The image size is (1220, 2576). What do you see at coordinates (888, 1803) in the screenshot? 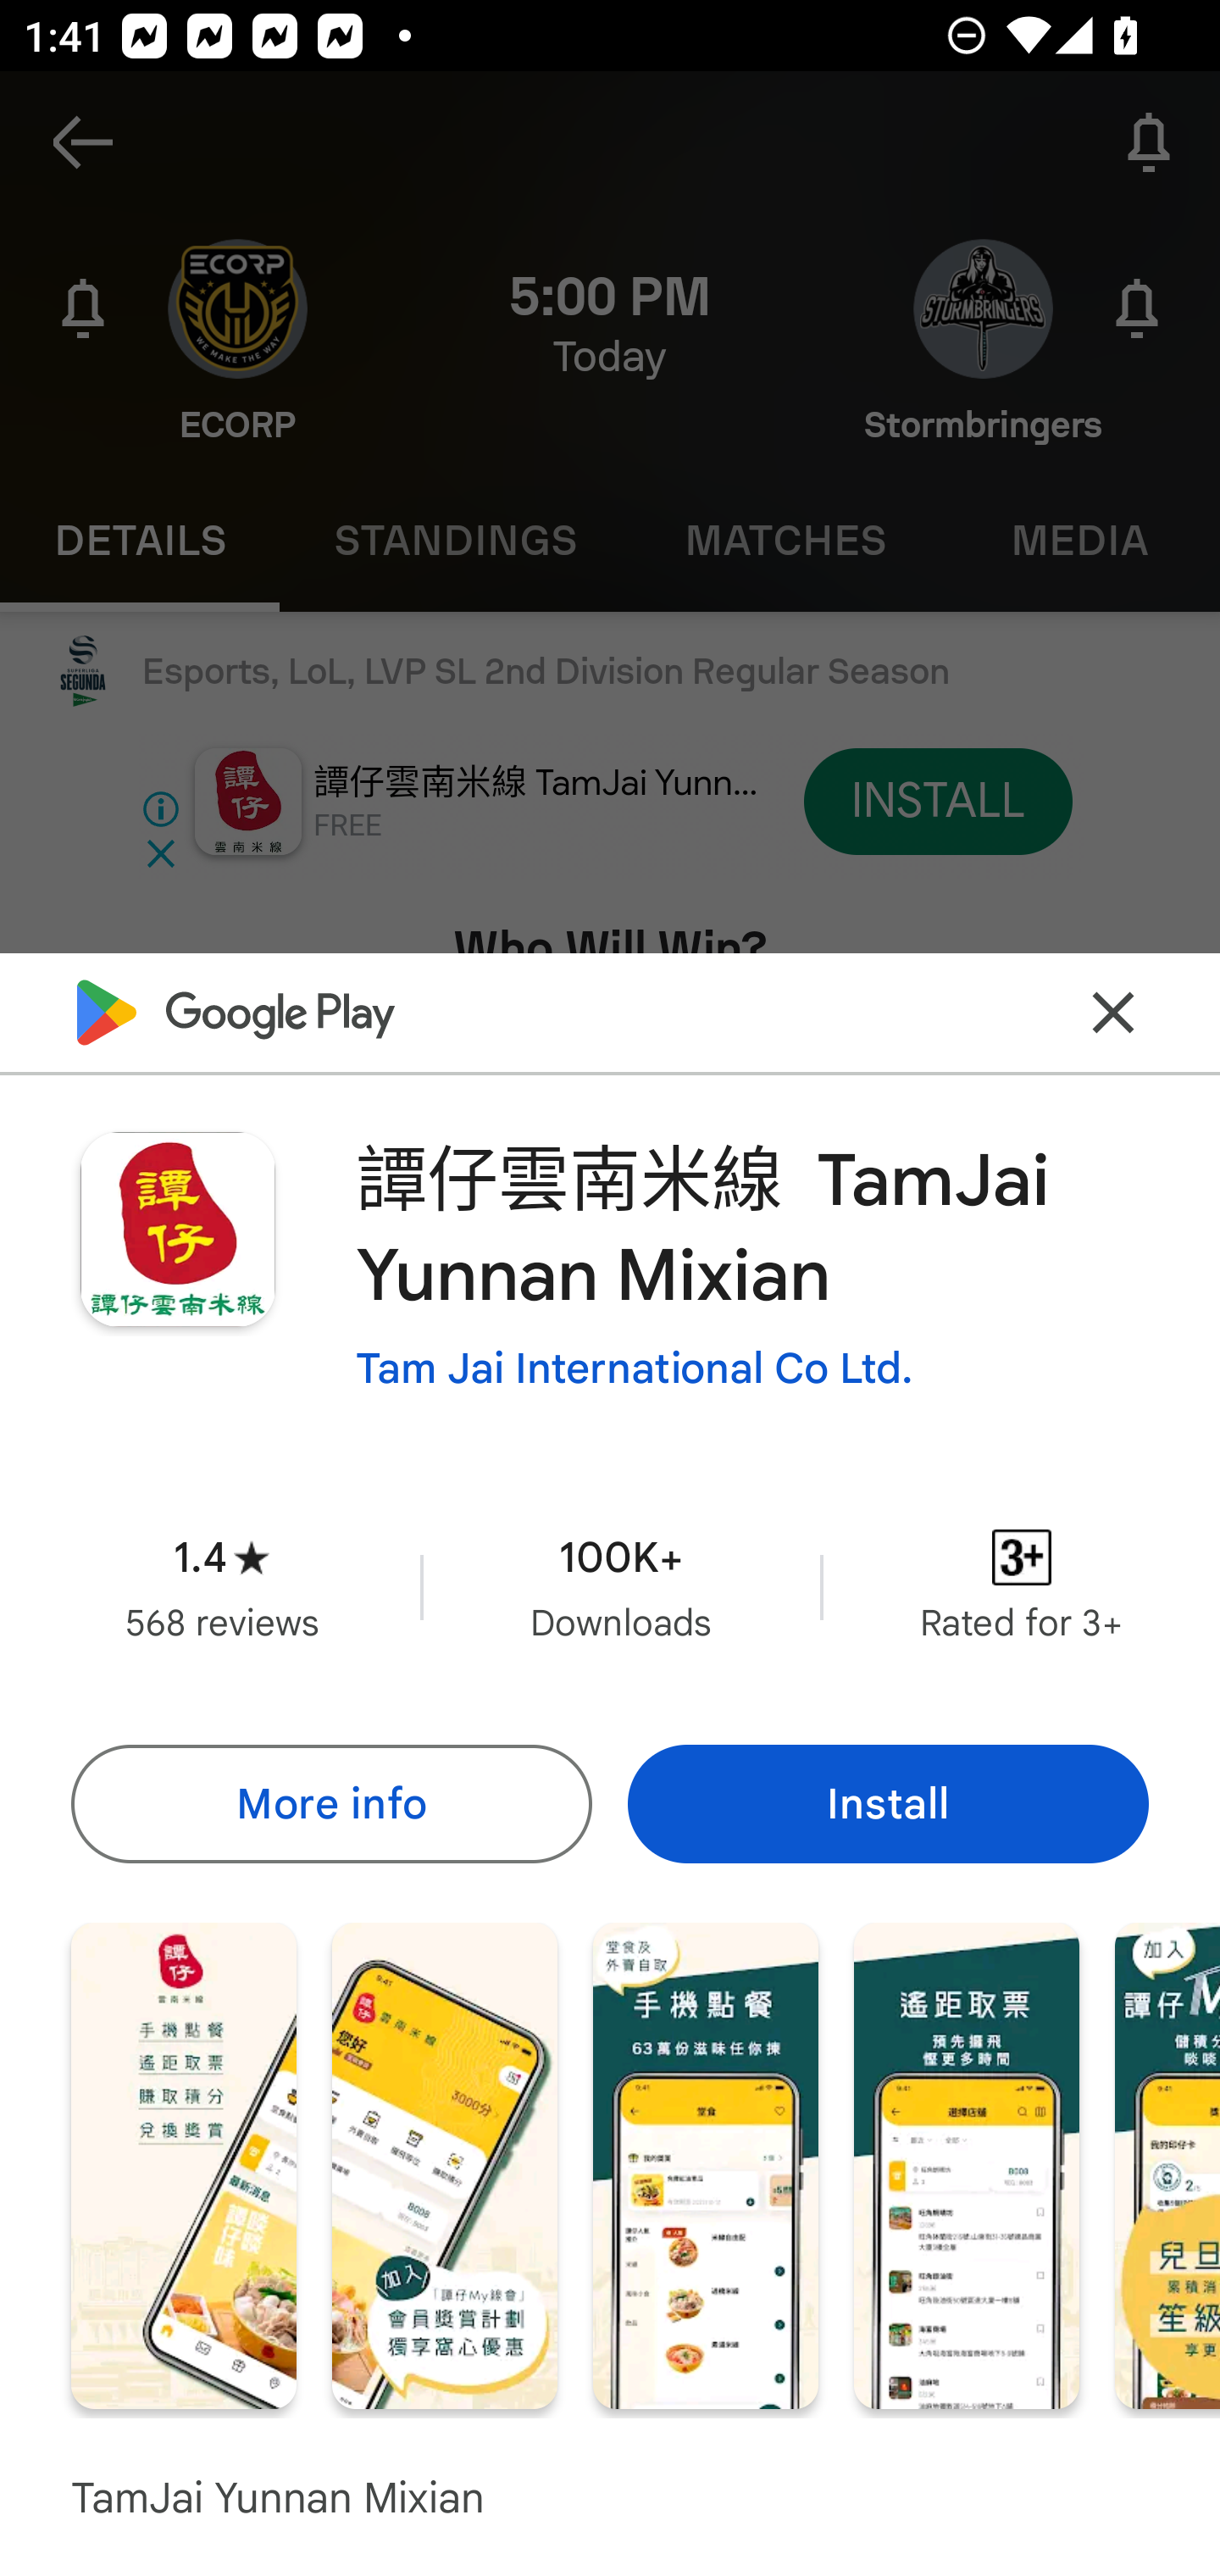
I see `Install` at bounding box center [888, 1803].